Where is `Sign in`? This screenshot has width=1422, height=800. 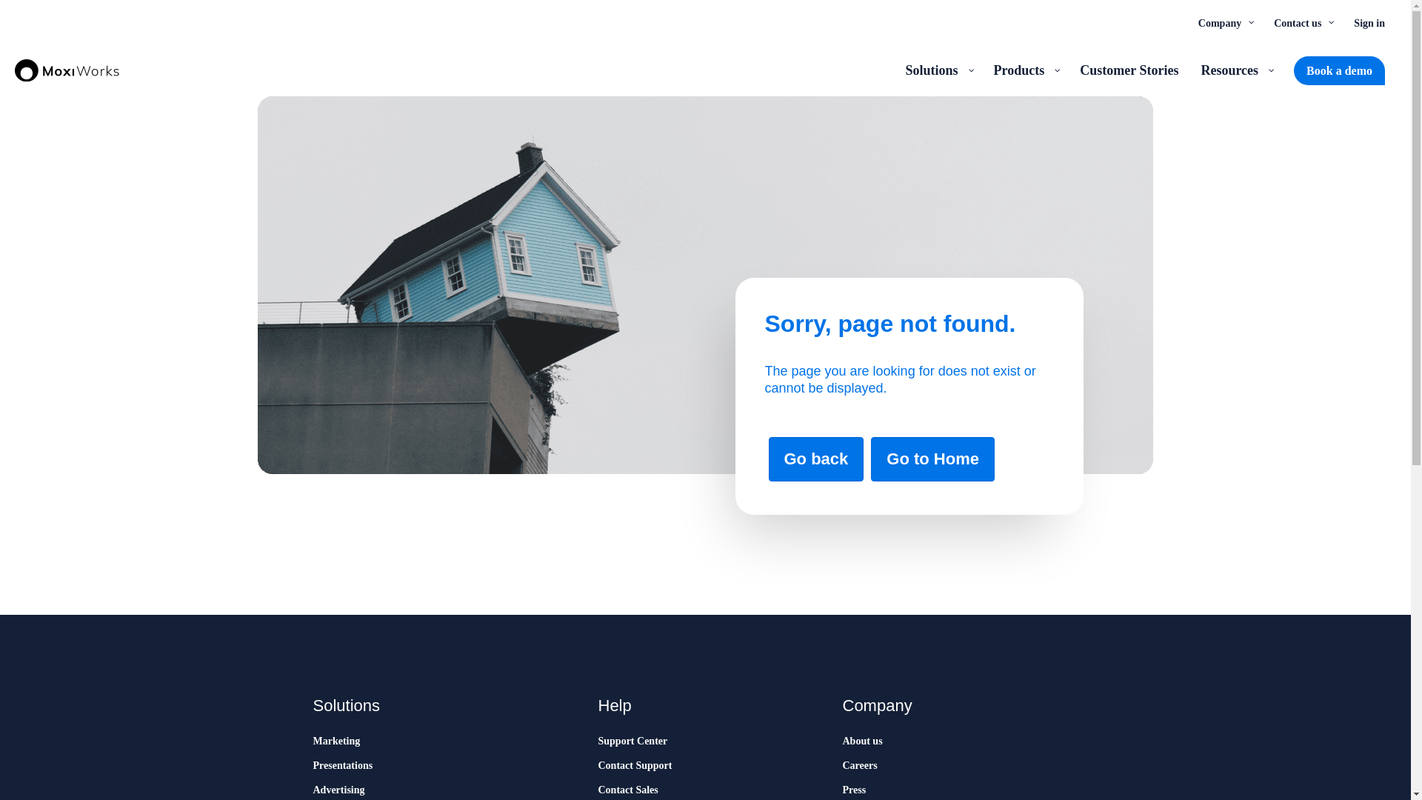
Sign in is located at coordinates (1369, 22).